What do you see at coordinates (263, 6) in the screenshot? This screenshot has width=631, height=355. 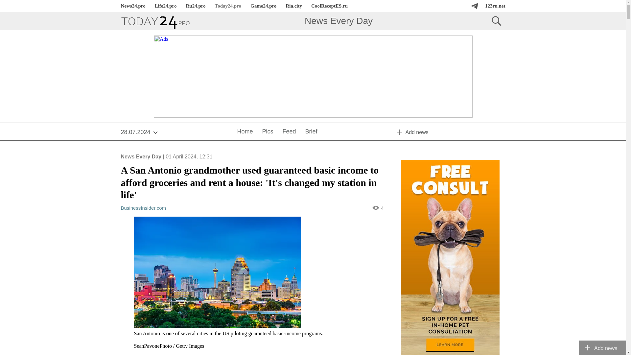 I see `Game24.pro` at bounding box center [263, 6].